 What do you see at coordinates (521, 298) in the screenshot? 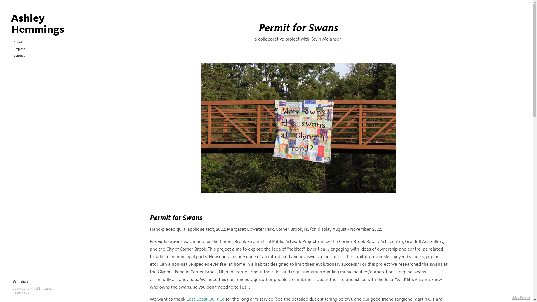
I see `Using Format` at bounding box center [521, 298].